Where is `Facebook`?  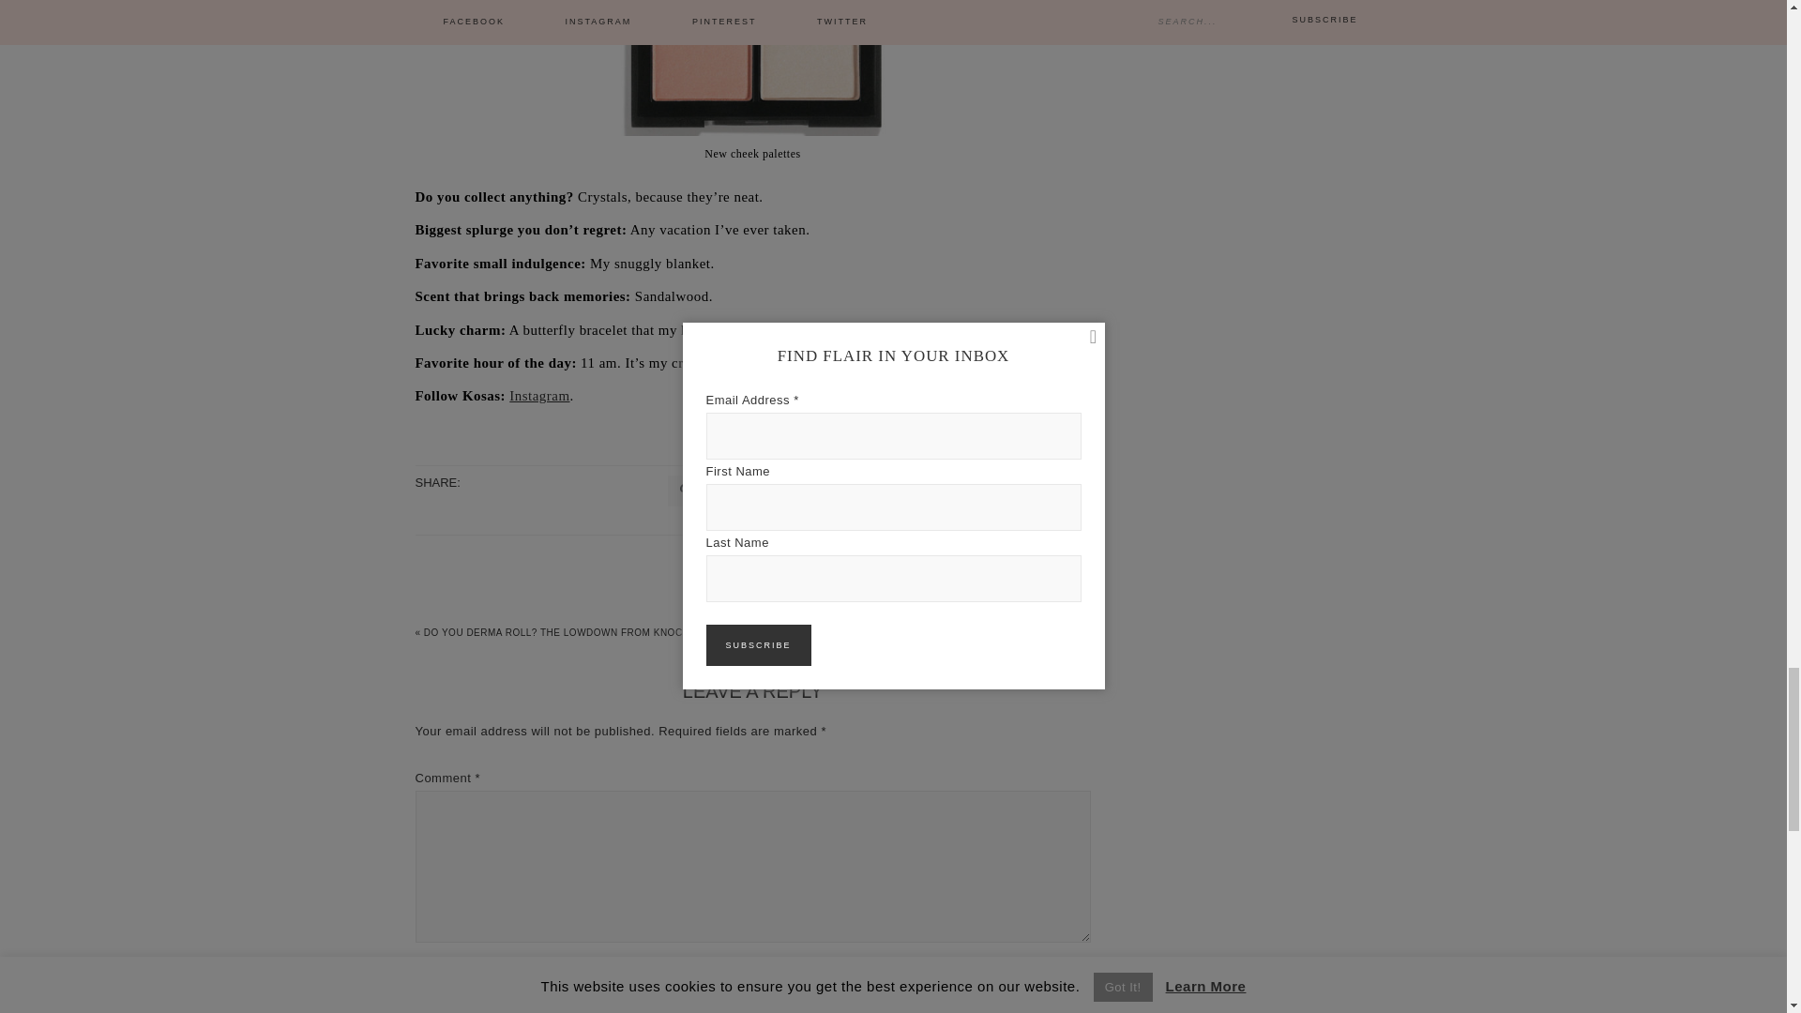 Facebook is located at coordinates (908, 491).